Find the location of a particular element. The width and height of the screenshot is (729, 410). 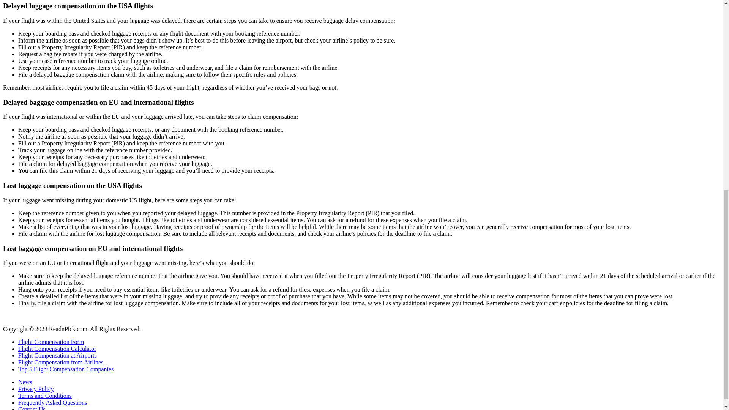

News is located at coordinates (25, 382).